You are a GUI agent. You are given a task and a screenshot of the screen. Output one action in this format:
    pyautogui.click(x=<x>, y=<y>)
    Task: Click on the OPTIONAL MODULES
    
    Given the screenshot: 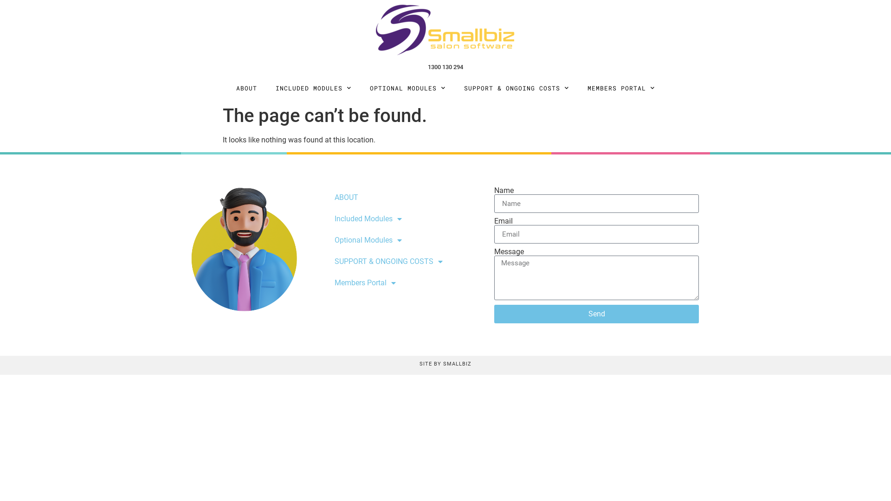 What is the action you would take?
    pyautogui.click(x=407, y=88)
    